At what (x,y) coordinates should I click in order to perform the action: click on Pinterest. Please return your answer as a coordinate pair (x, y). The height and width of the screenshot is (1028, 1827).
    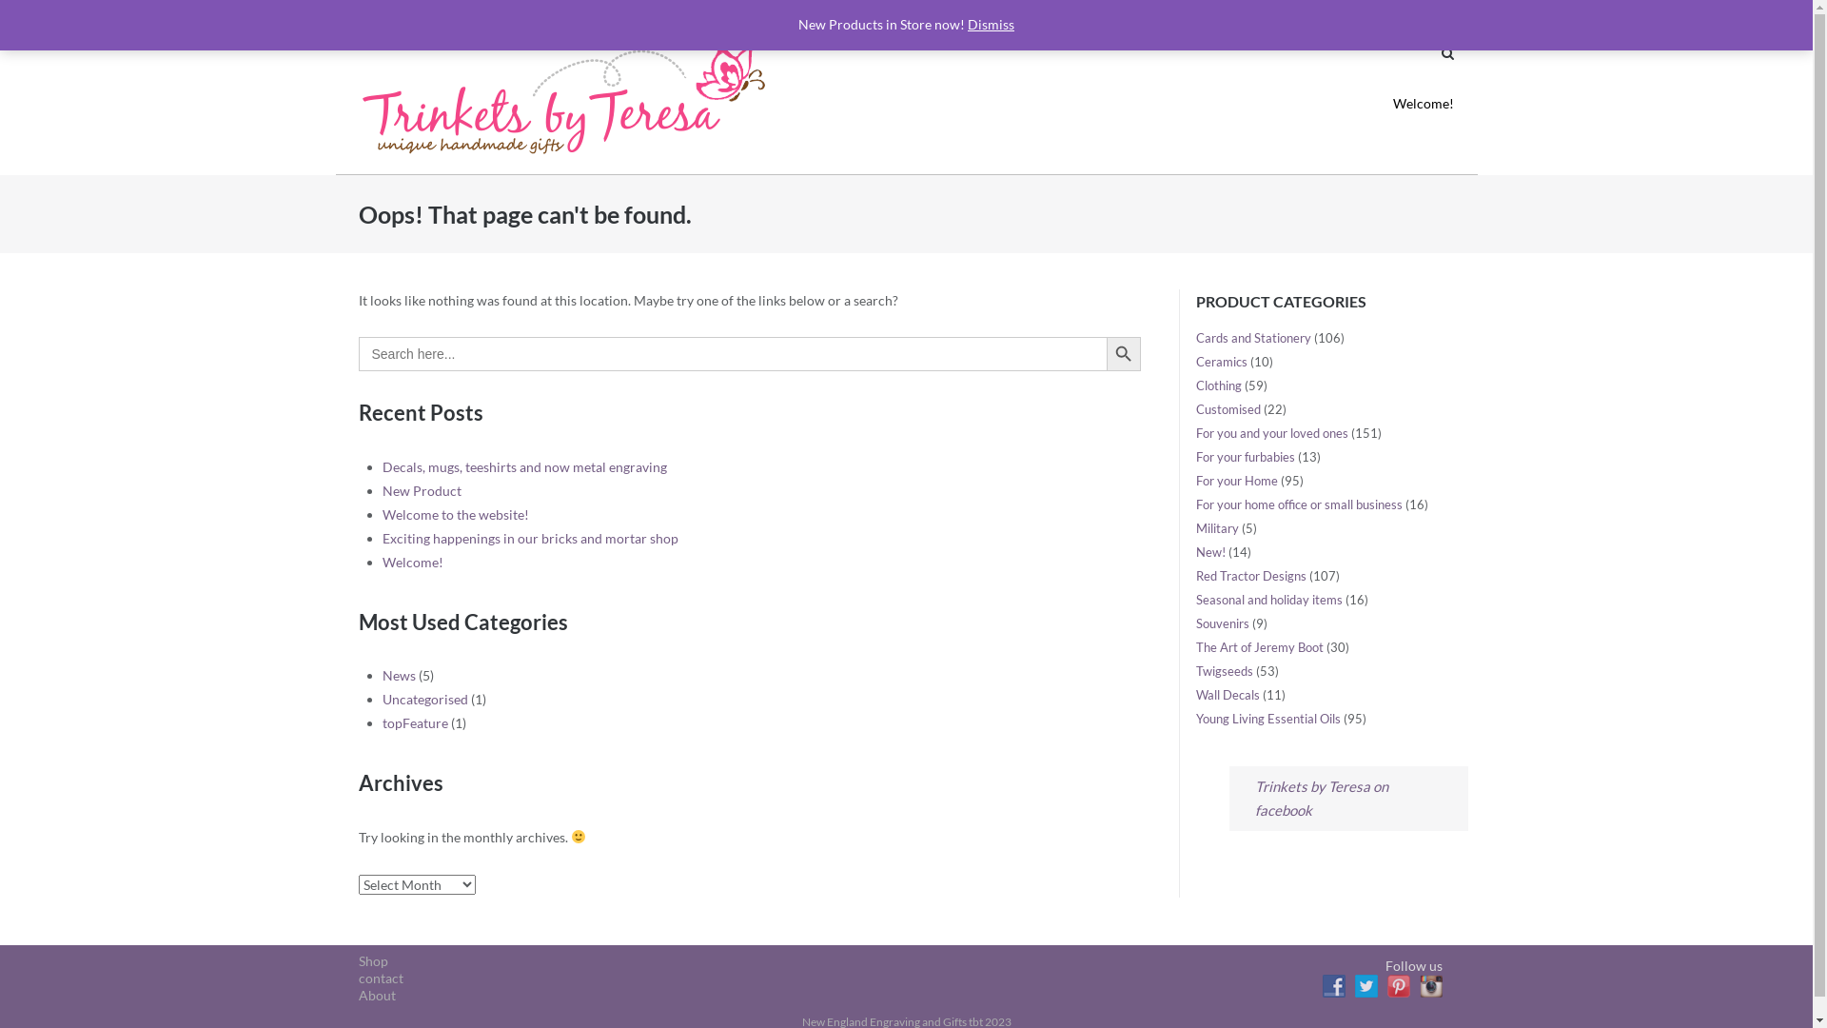
    Looking at the image, I should click on (1399, 986).